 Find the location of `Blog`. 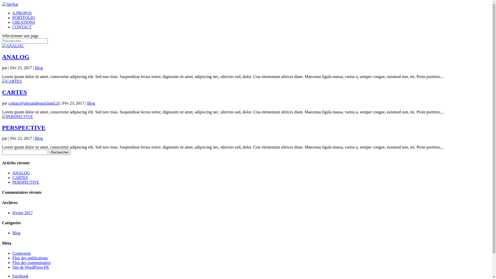

Blog is located at coordinates (39, 68).